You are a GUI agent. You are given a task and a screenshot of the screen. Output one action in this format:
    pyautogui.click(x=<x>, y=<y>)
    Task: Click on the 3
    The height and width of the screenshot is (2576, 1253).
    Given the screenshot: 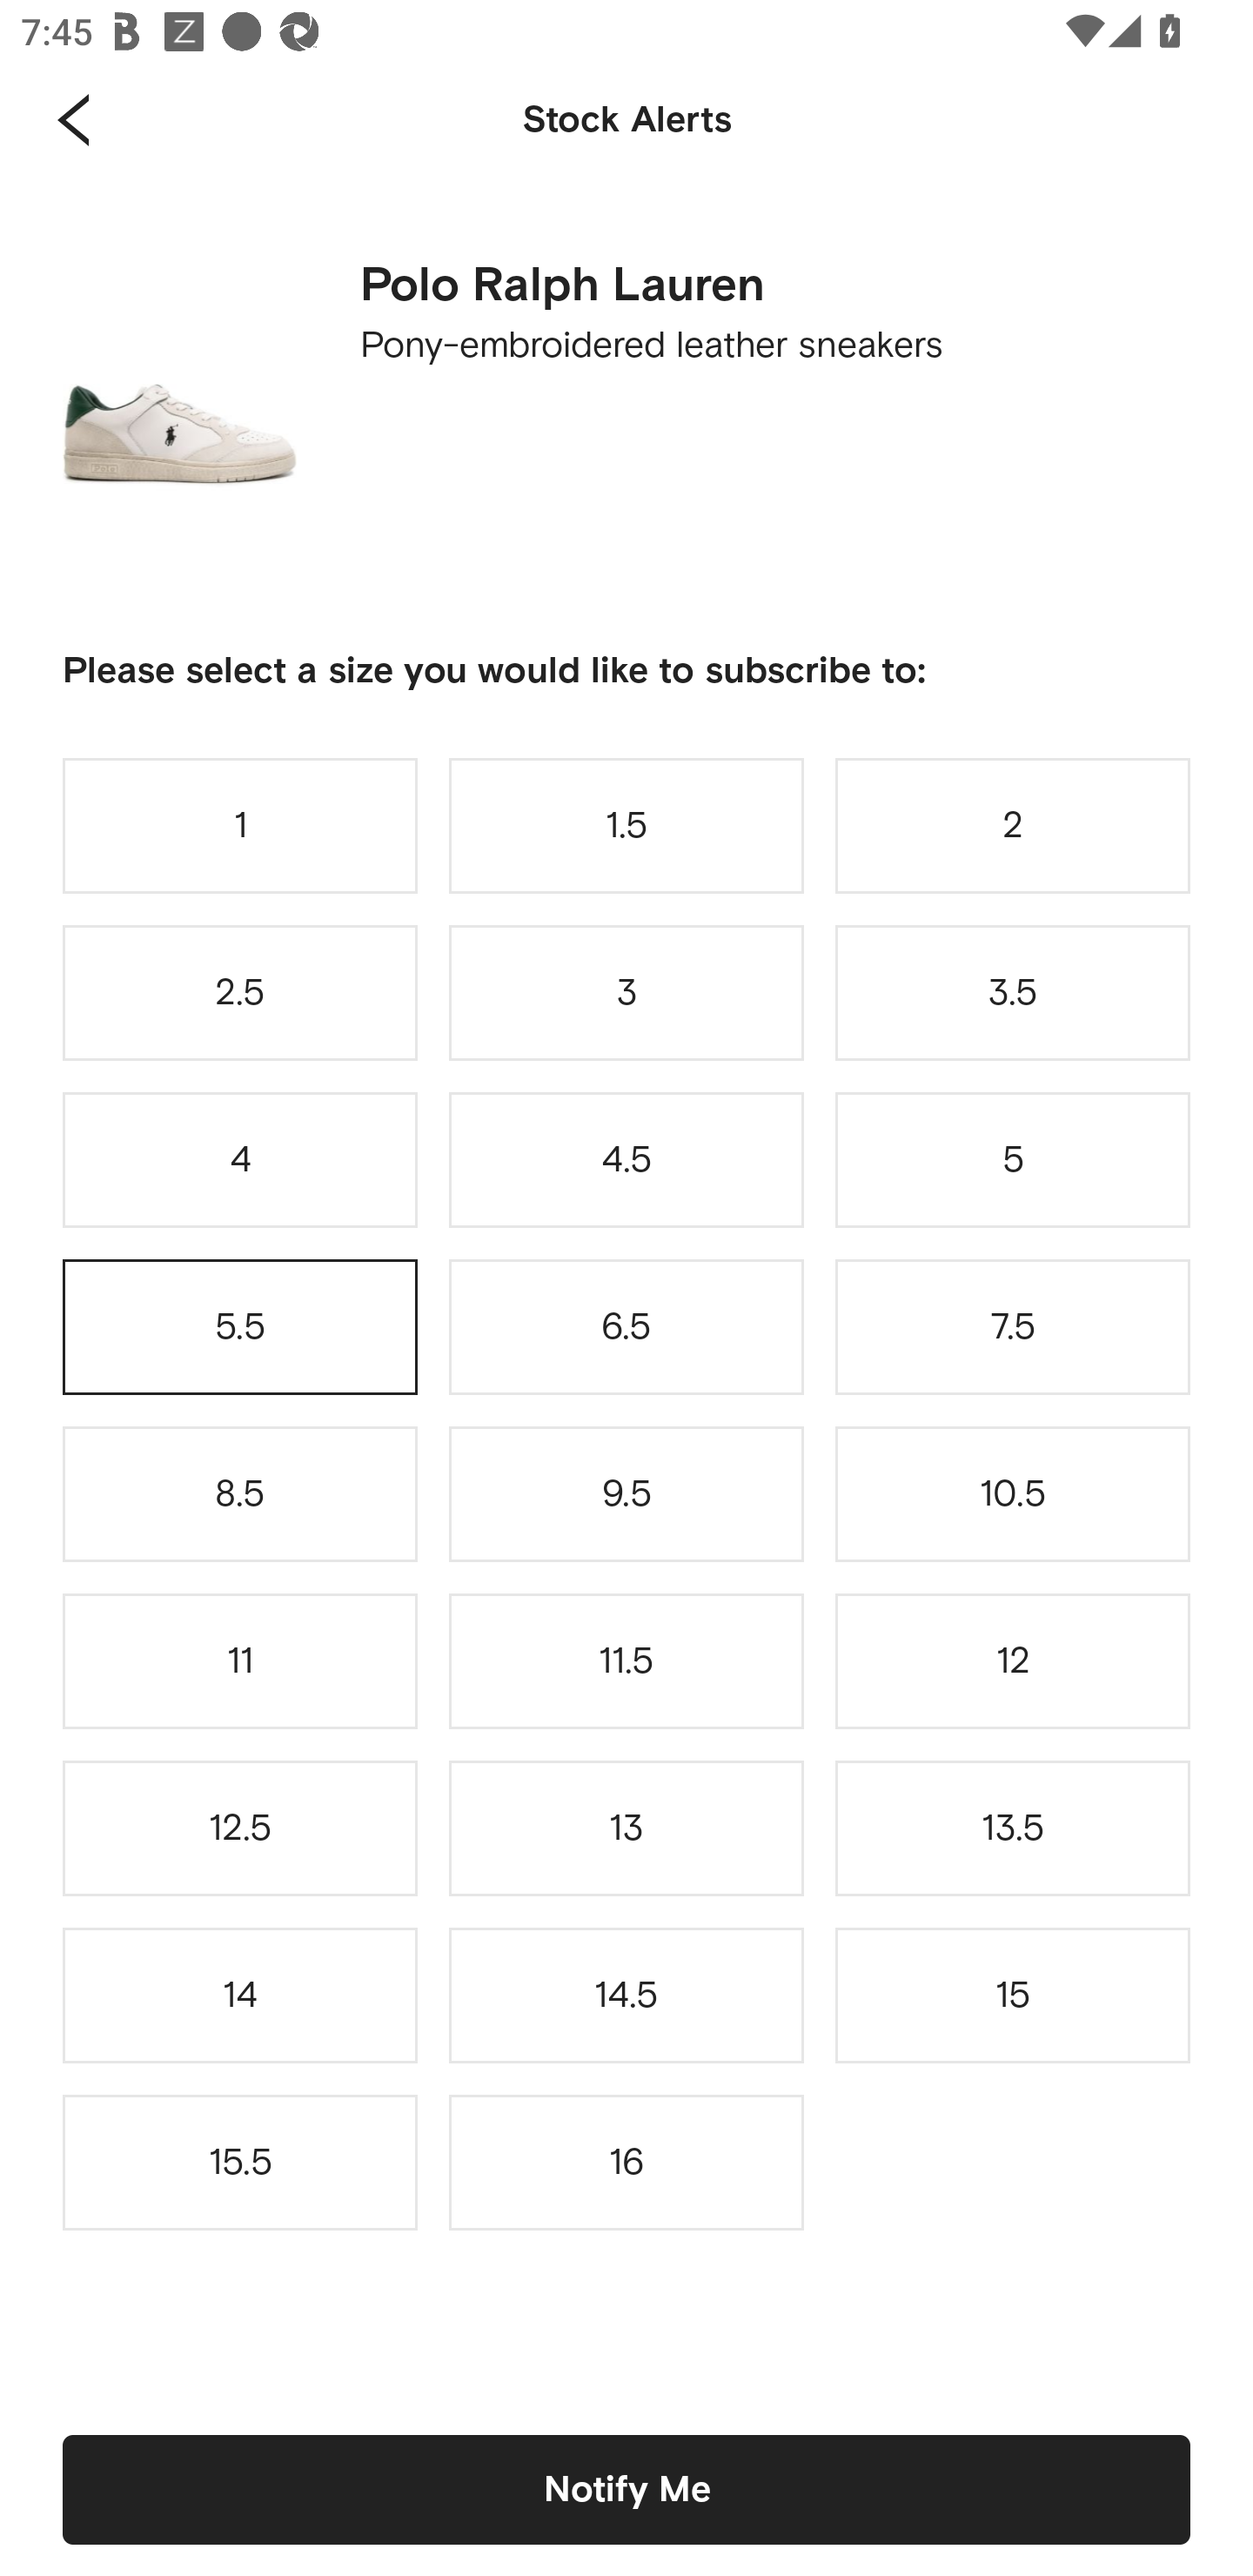 What is the action you would take?
    pyautogui.click(x=626, y=992)
    